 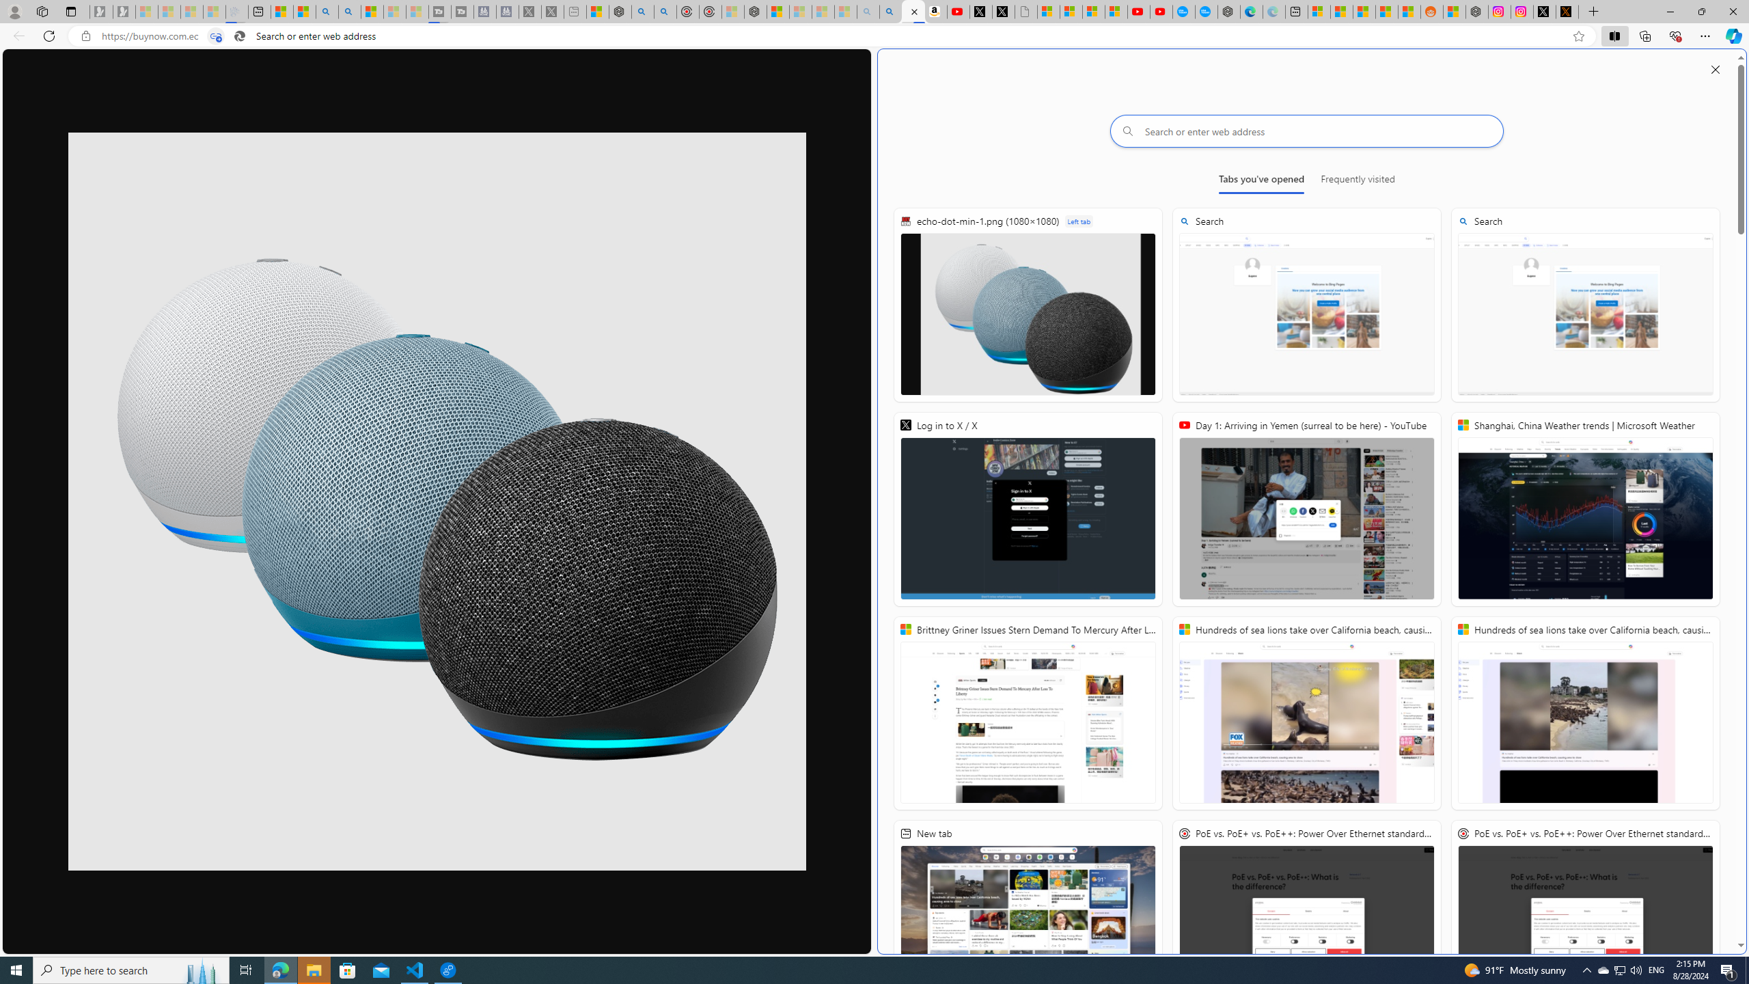 What do you see at coordinates (14, 11) in the screenshot?
I see `Personal Profile` at bounding box center [14, 11].